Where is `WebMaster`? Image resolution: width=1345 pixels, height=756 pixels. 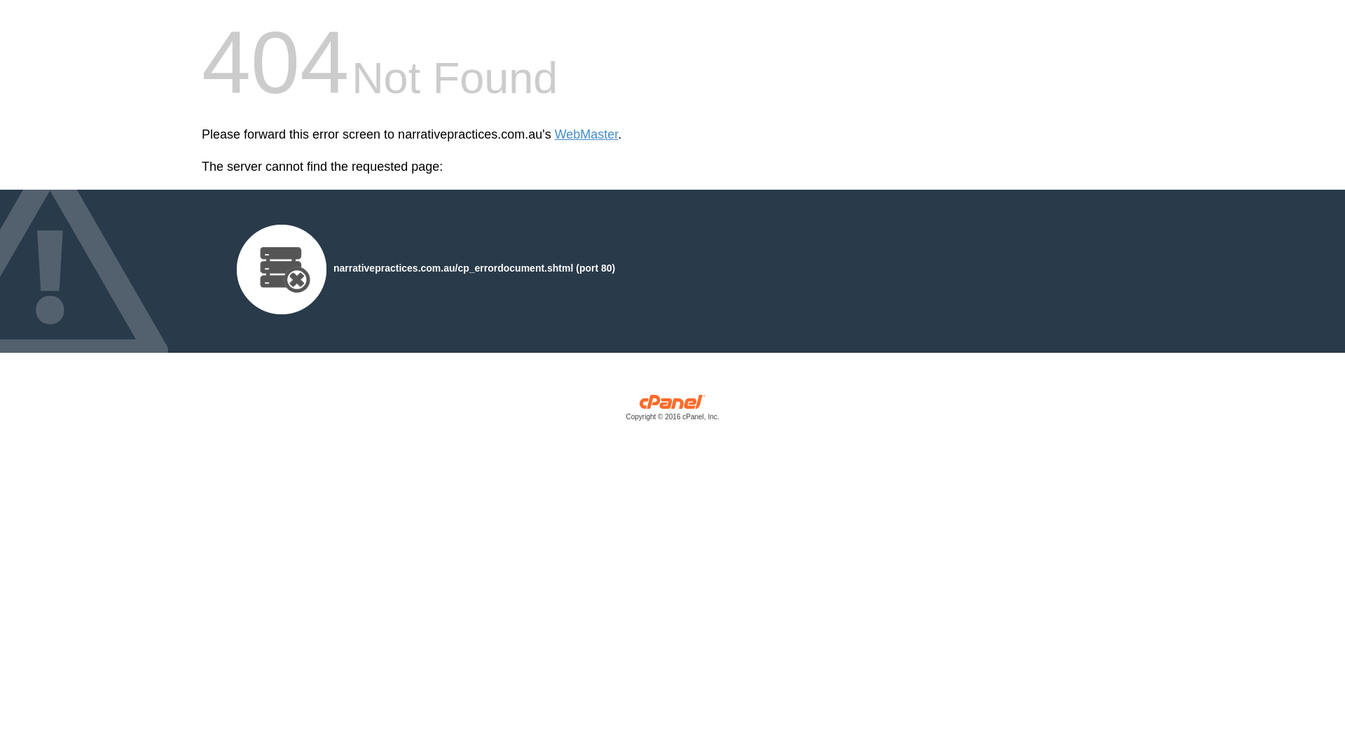
WebMaster is located at coordinates (587, 134).